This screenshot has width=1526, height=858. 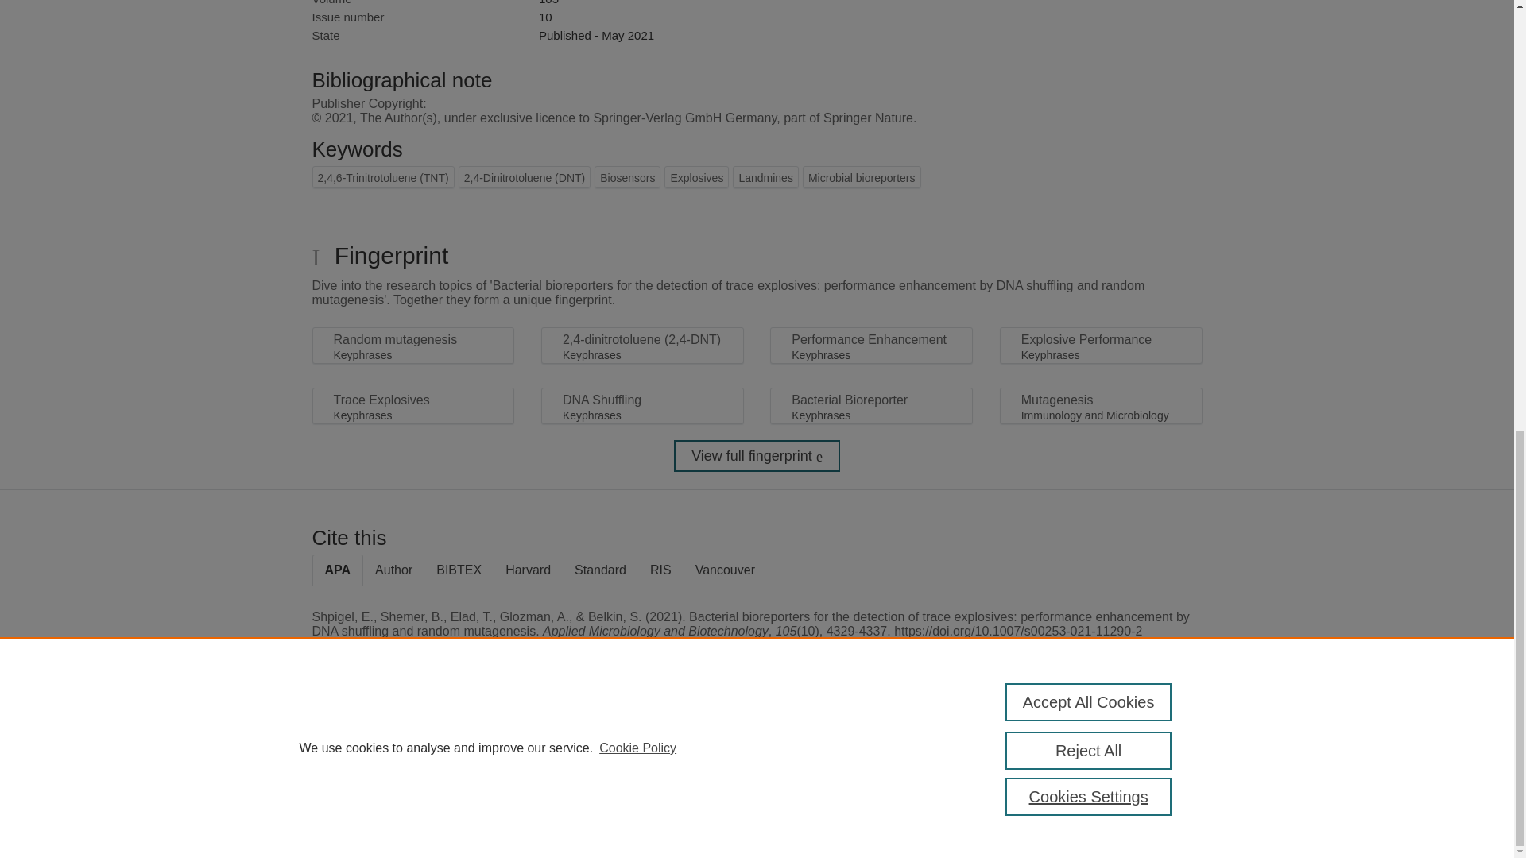 What do you see at coordinates (757, 456) in the screenshot?
I see `View full fingerprint` at bounding box center [757, 456].